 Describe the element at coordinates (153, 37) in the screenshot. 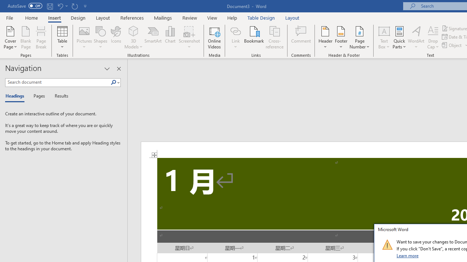

I see `SmartArt...` at that location.